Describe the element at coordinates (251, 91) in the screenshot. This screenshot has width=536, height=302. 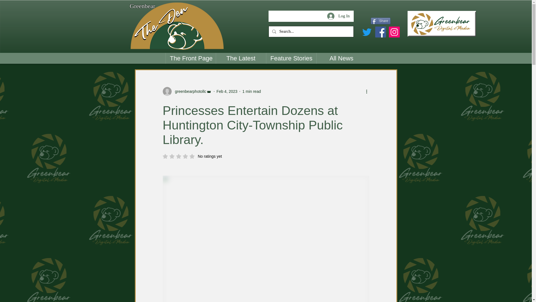
I see `Log In` at that location.